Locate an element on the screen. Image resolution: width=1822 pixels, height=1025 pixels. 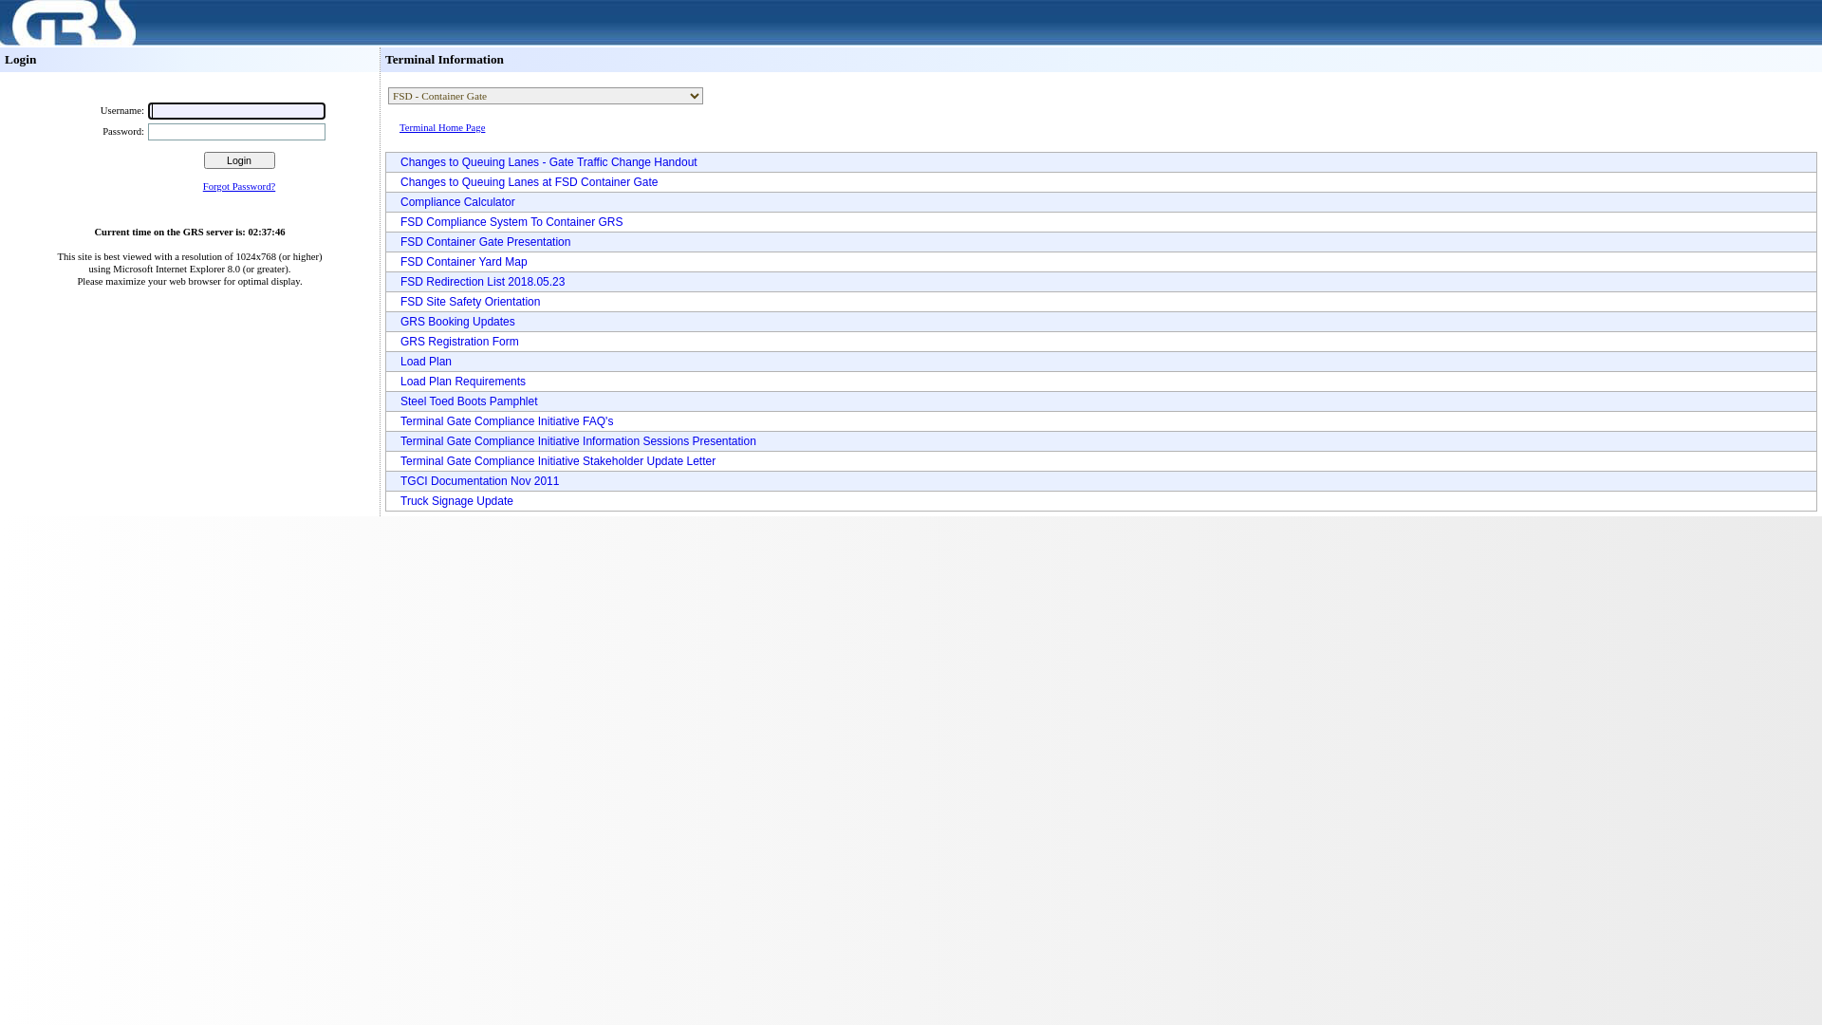
TGCI Documentation Nov 2011 is located at coordinates (474, 481).